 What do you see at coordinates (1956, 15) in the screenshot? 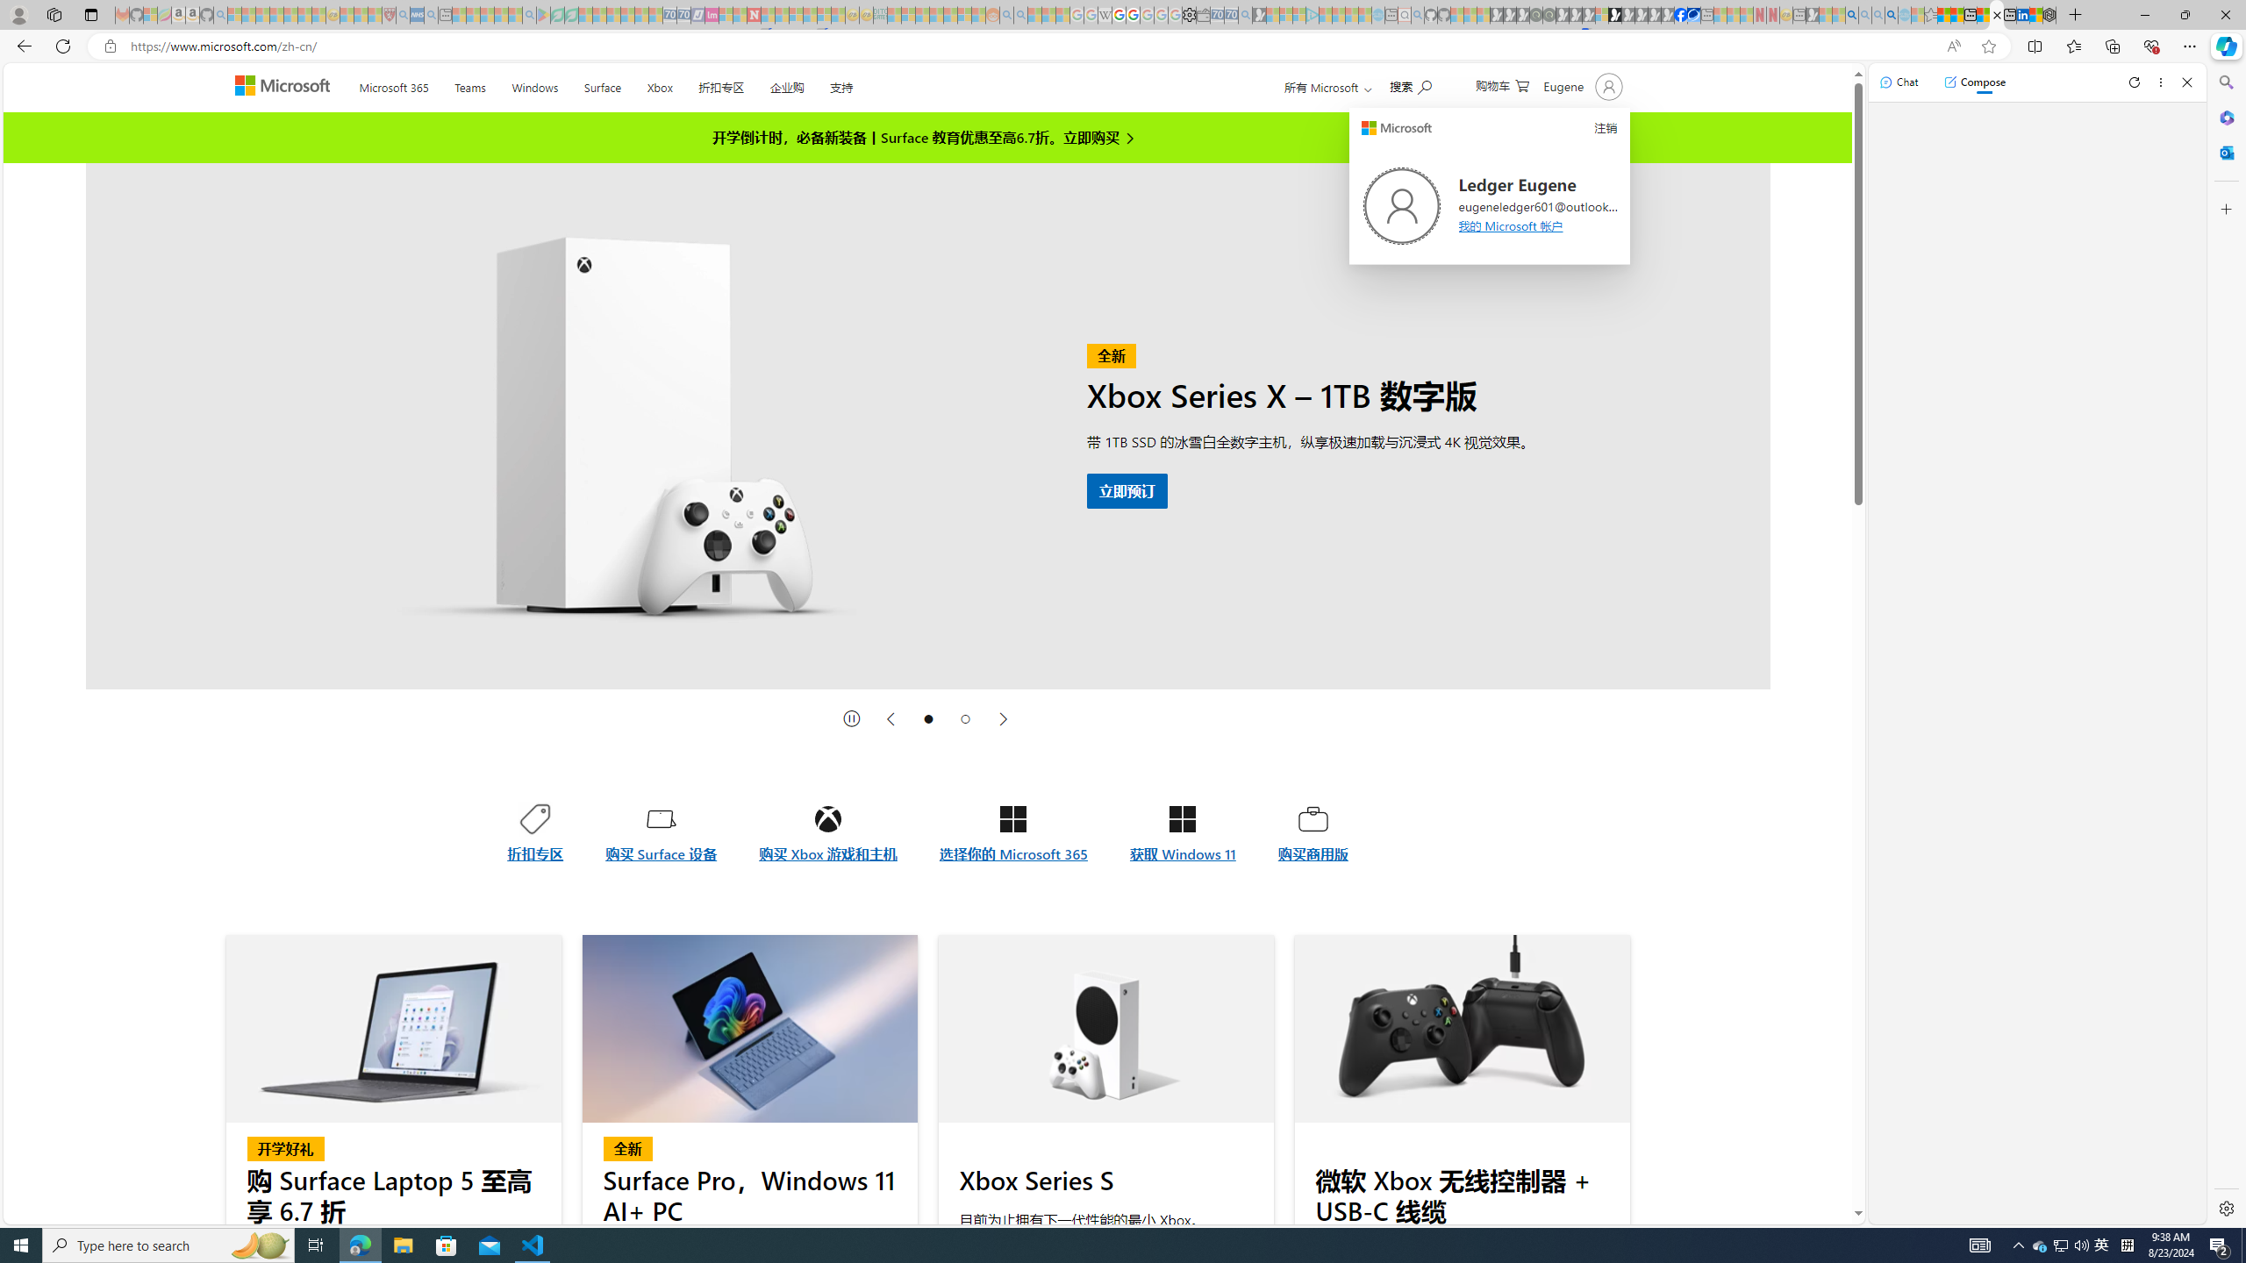
I see `Aberdeen, Hong Kong SAR weather forecast | Microsoft Weather` at bounding box center [1956, 15].